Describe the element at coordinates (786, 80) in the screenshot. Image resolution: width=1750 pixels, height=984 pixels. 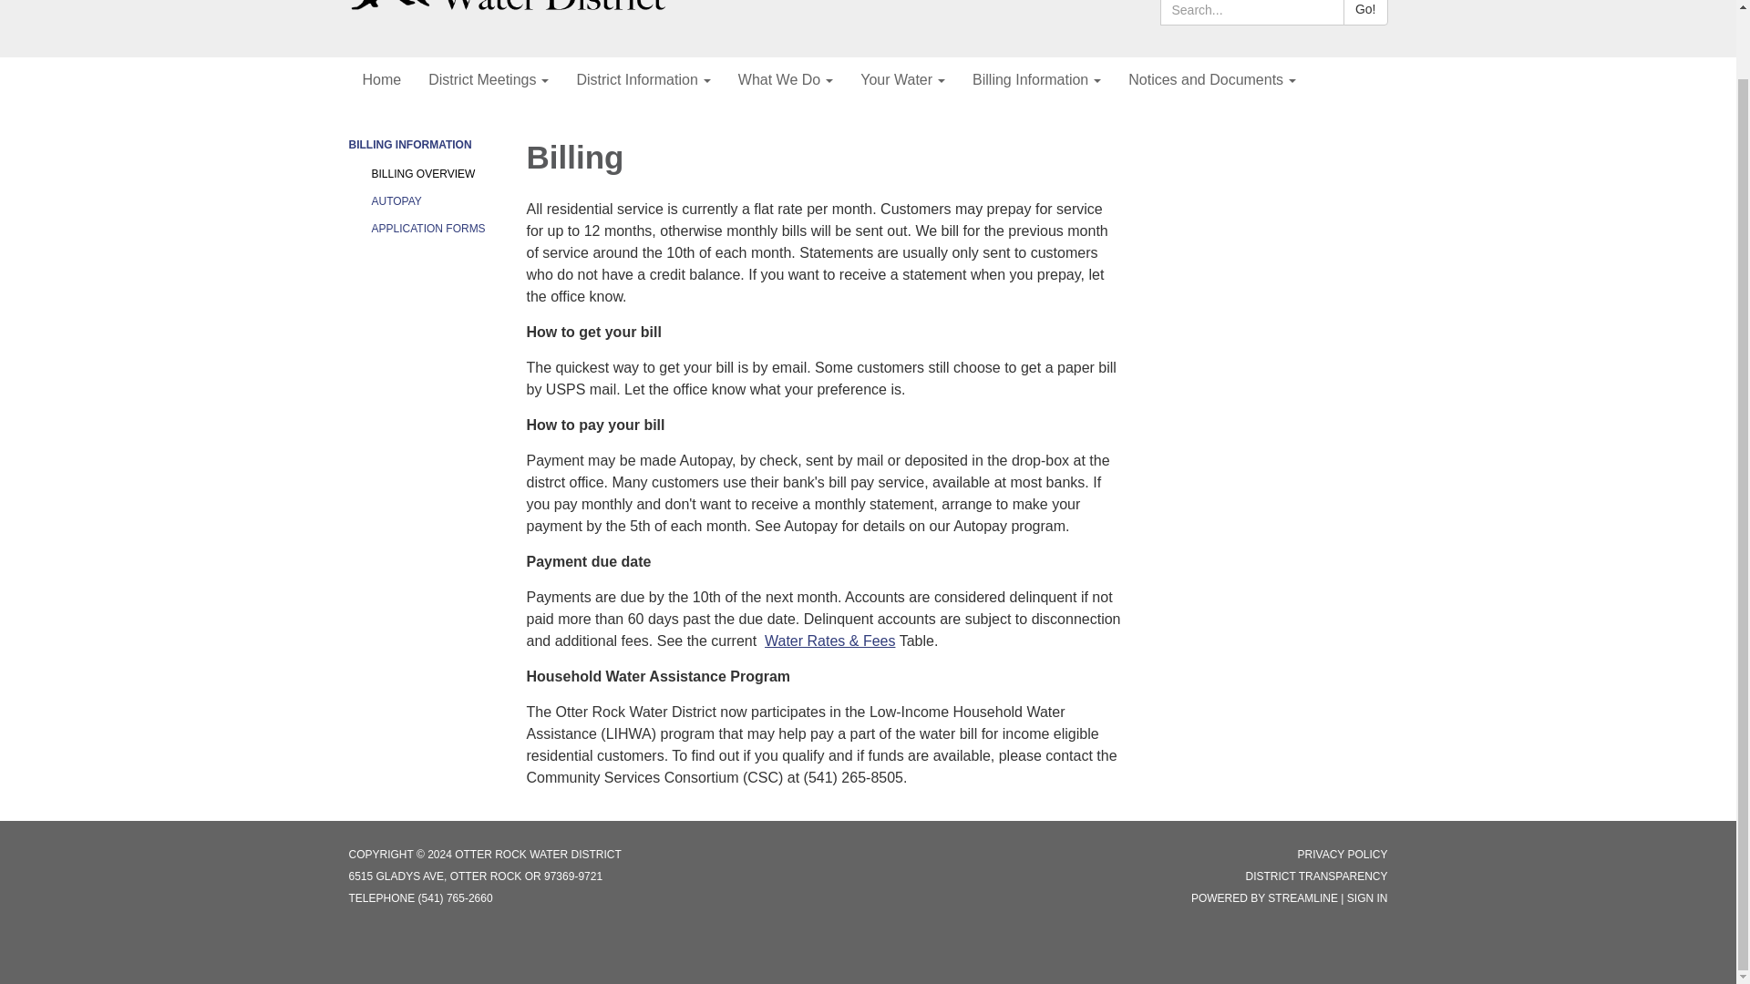
I see `What We Do` at that location.